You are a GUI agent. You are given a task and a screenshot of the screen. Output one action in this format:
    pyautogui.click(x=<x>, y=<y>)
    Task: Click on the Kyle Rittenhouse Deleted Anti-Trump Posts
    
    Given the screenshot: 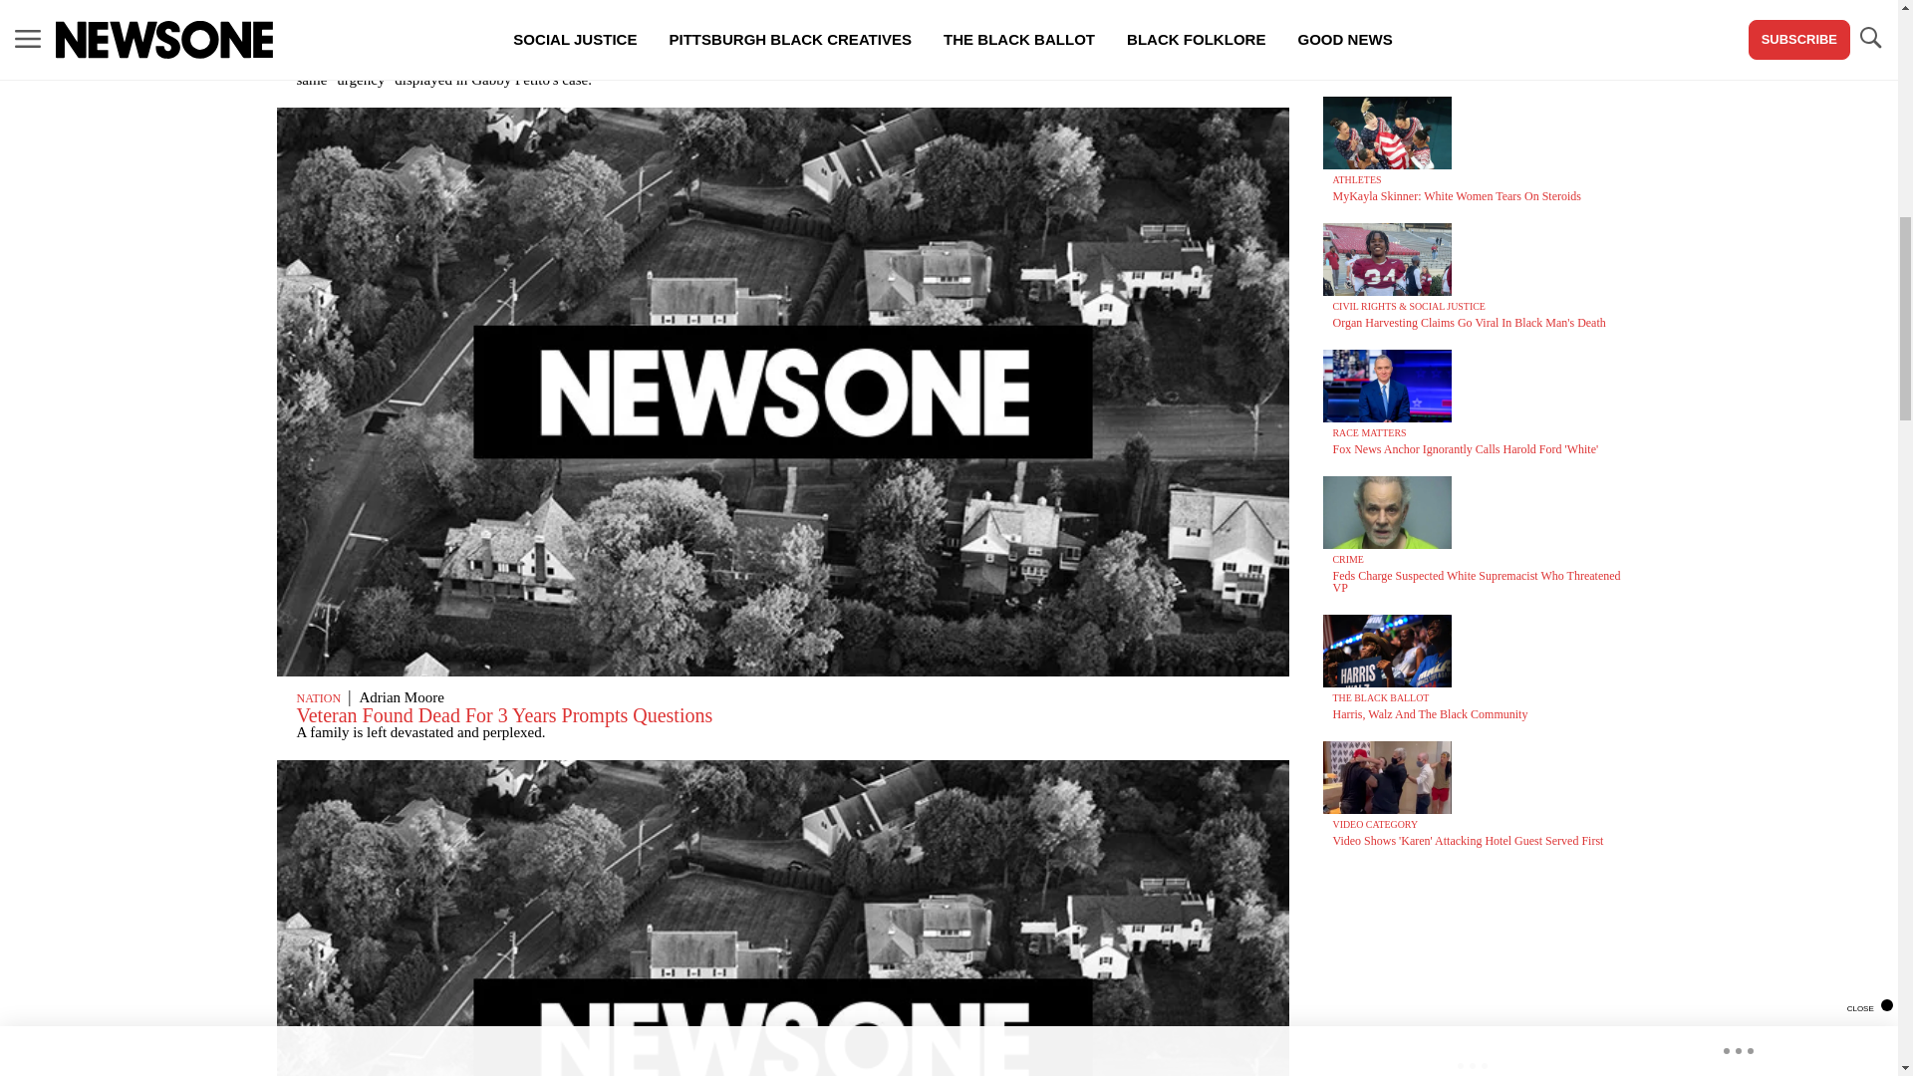 What is the action you would take?
    pyautogui.click(x=1439, y=69)
    